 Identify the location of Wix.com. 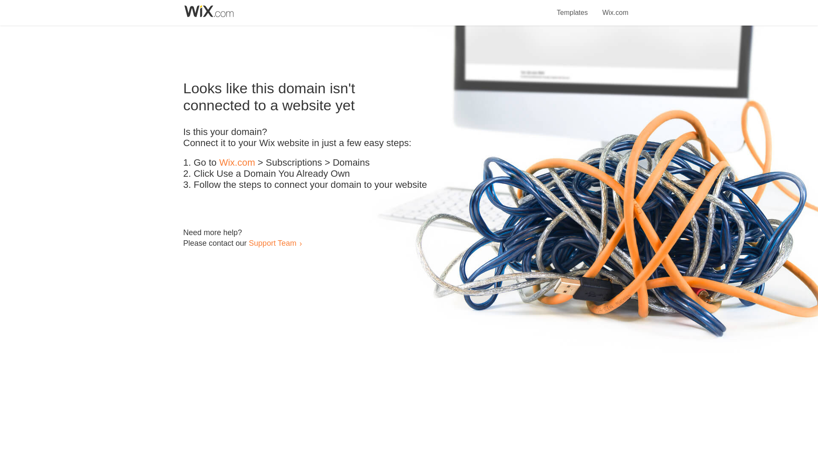
(237, 163).